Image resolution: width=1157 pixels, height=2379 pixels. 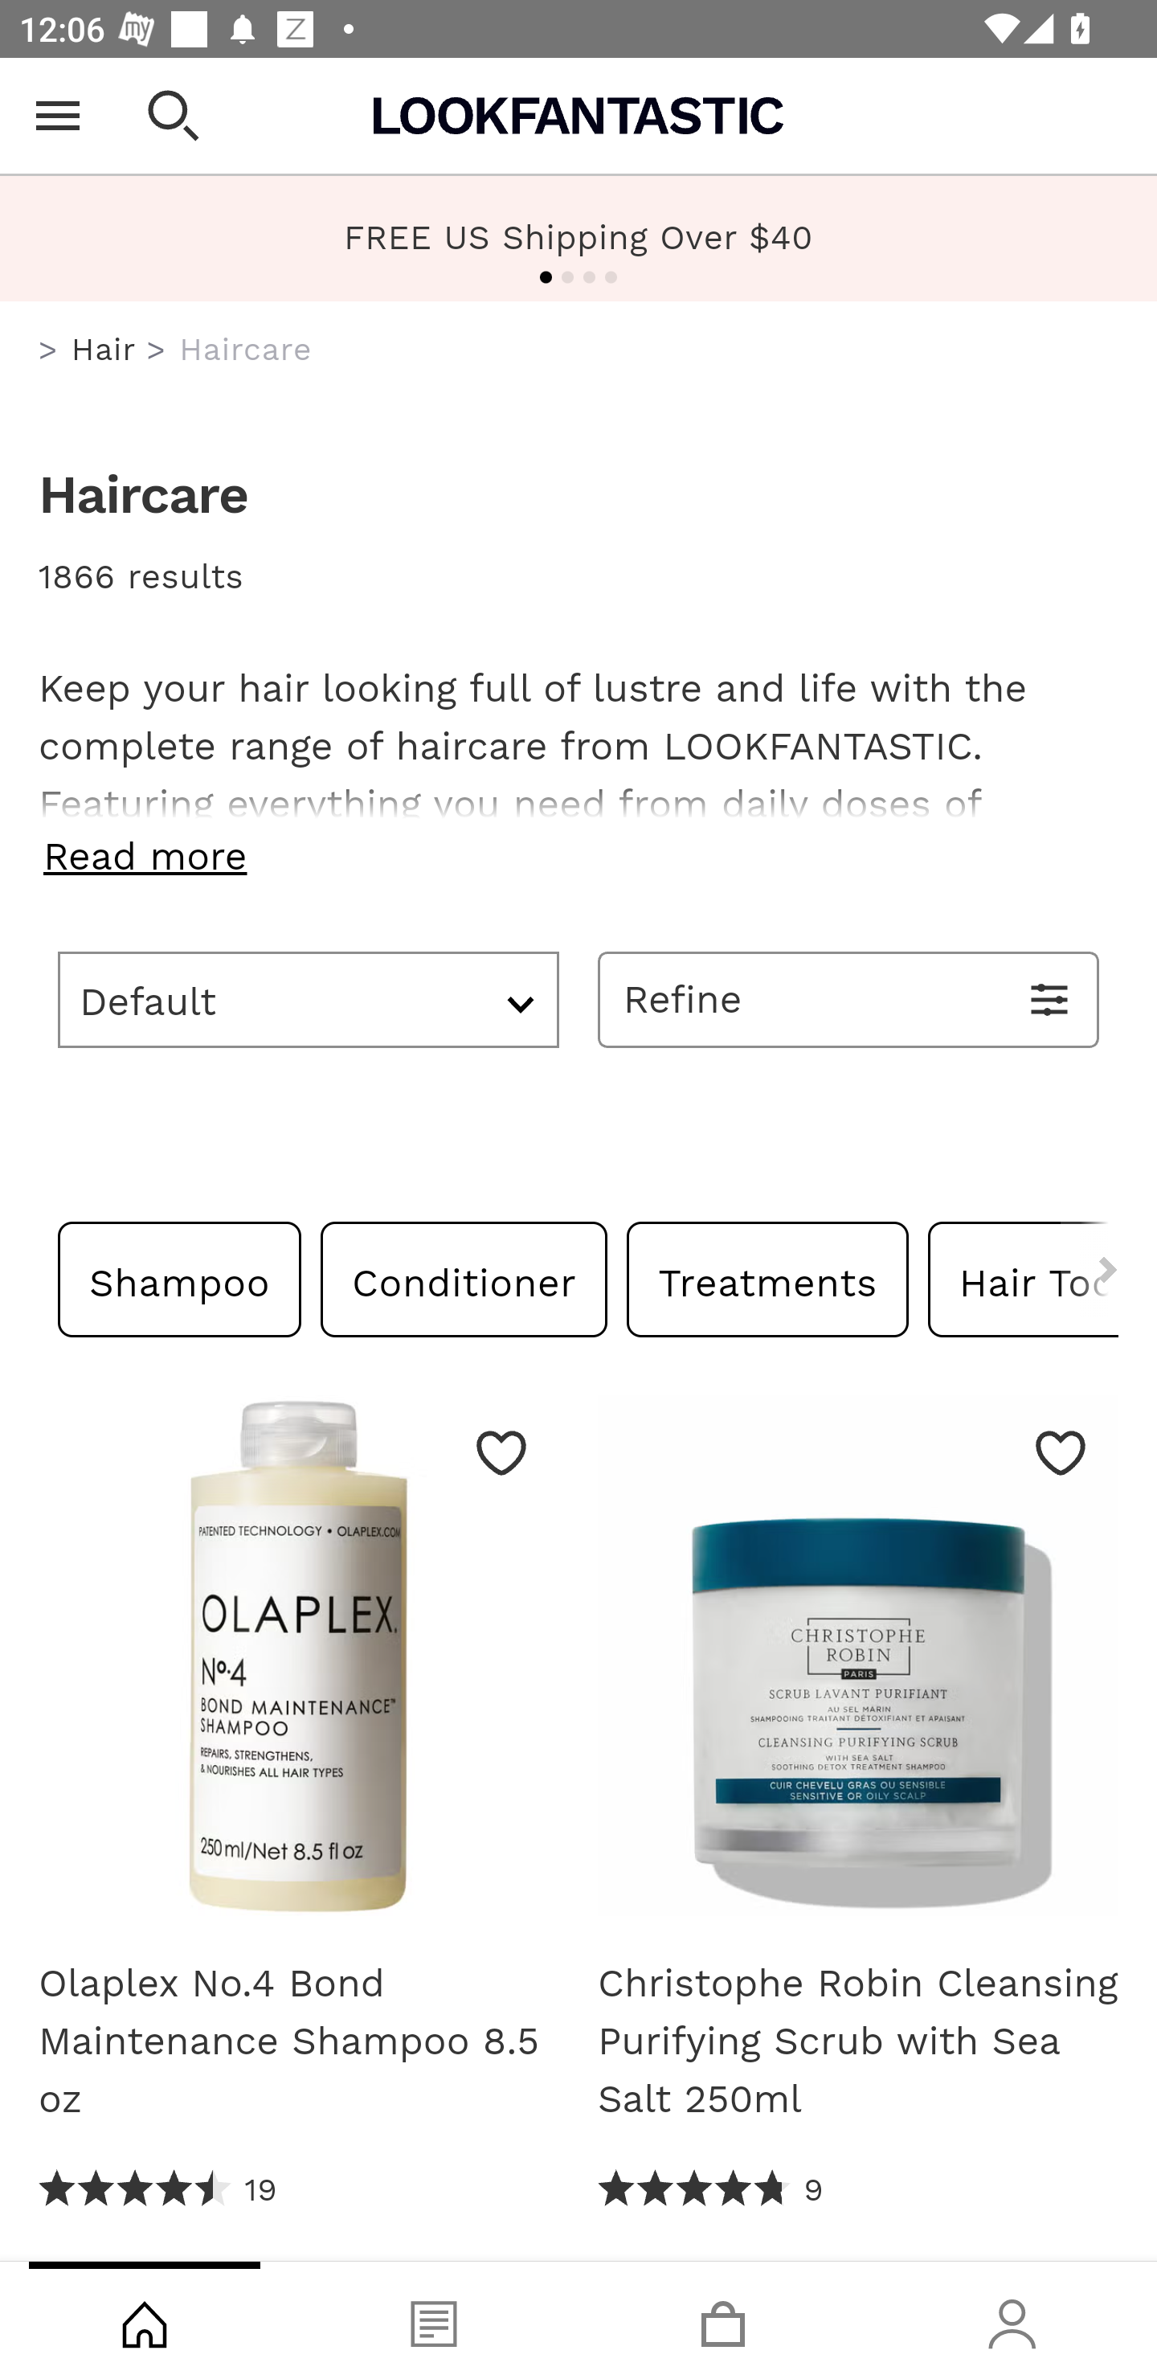 What do you see at coordinates (48, 350) in the screenshot?
I see `us.lookfantastic` at bounding box center [48, 350].